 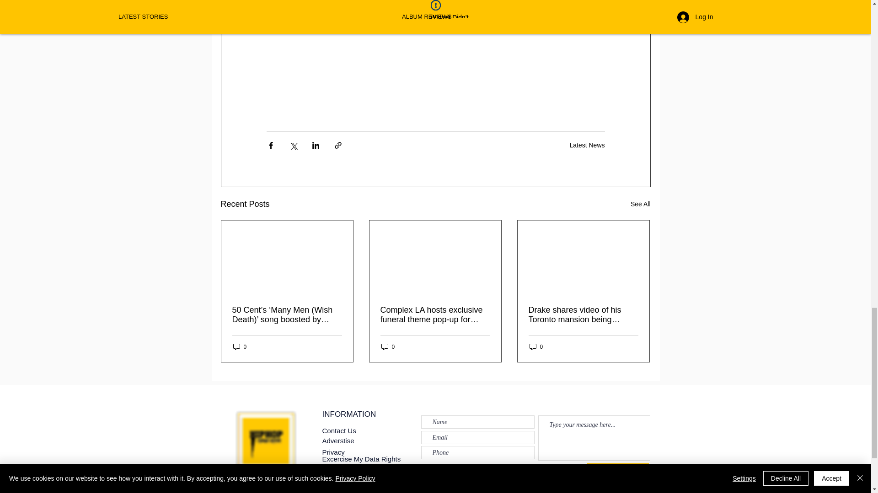 I want to click on See All, so click(x=640, y=205).